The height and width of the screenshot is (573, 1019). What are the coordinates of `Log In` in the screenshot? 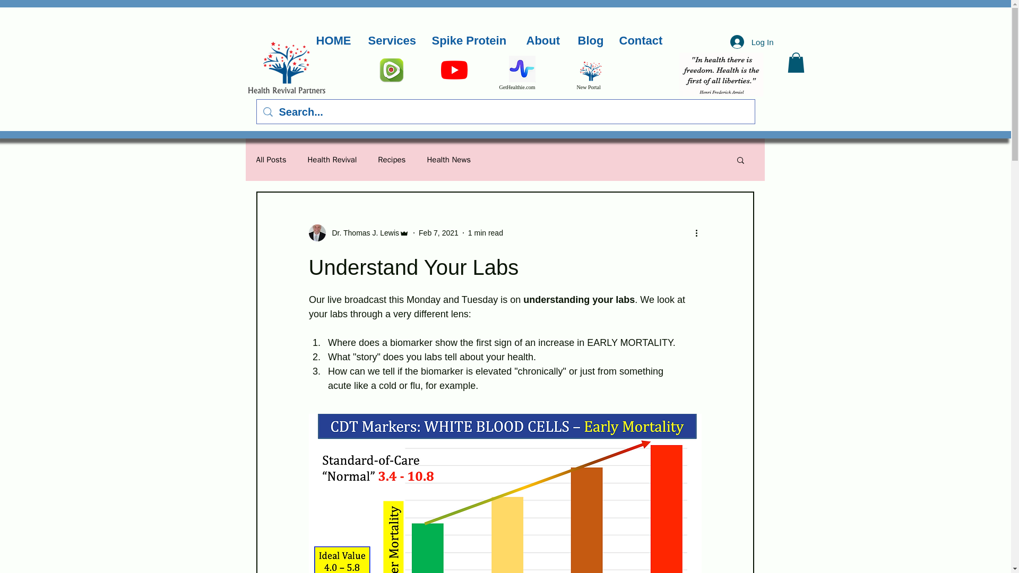 It's located at (752, 42).